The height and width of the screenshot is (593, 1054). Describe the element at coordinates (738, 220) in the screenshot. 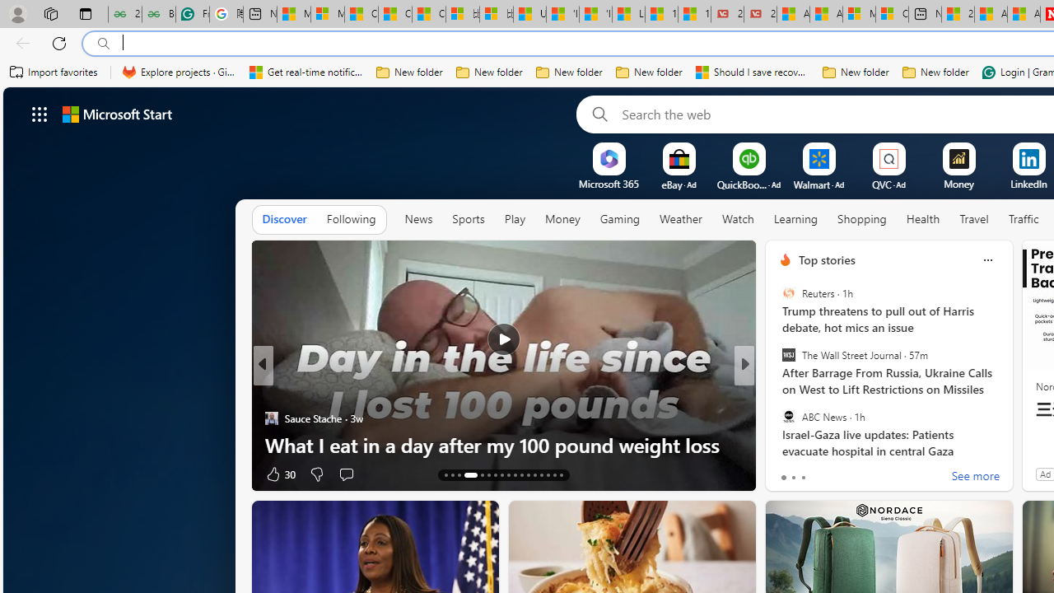

I see `Watch` at that location.